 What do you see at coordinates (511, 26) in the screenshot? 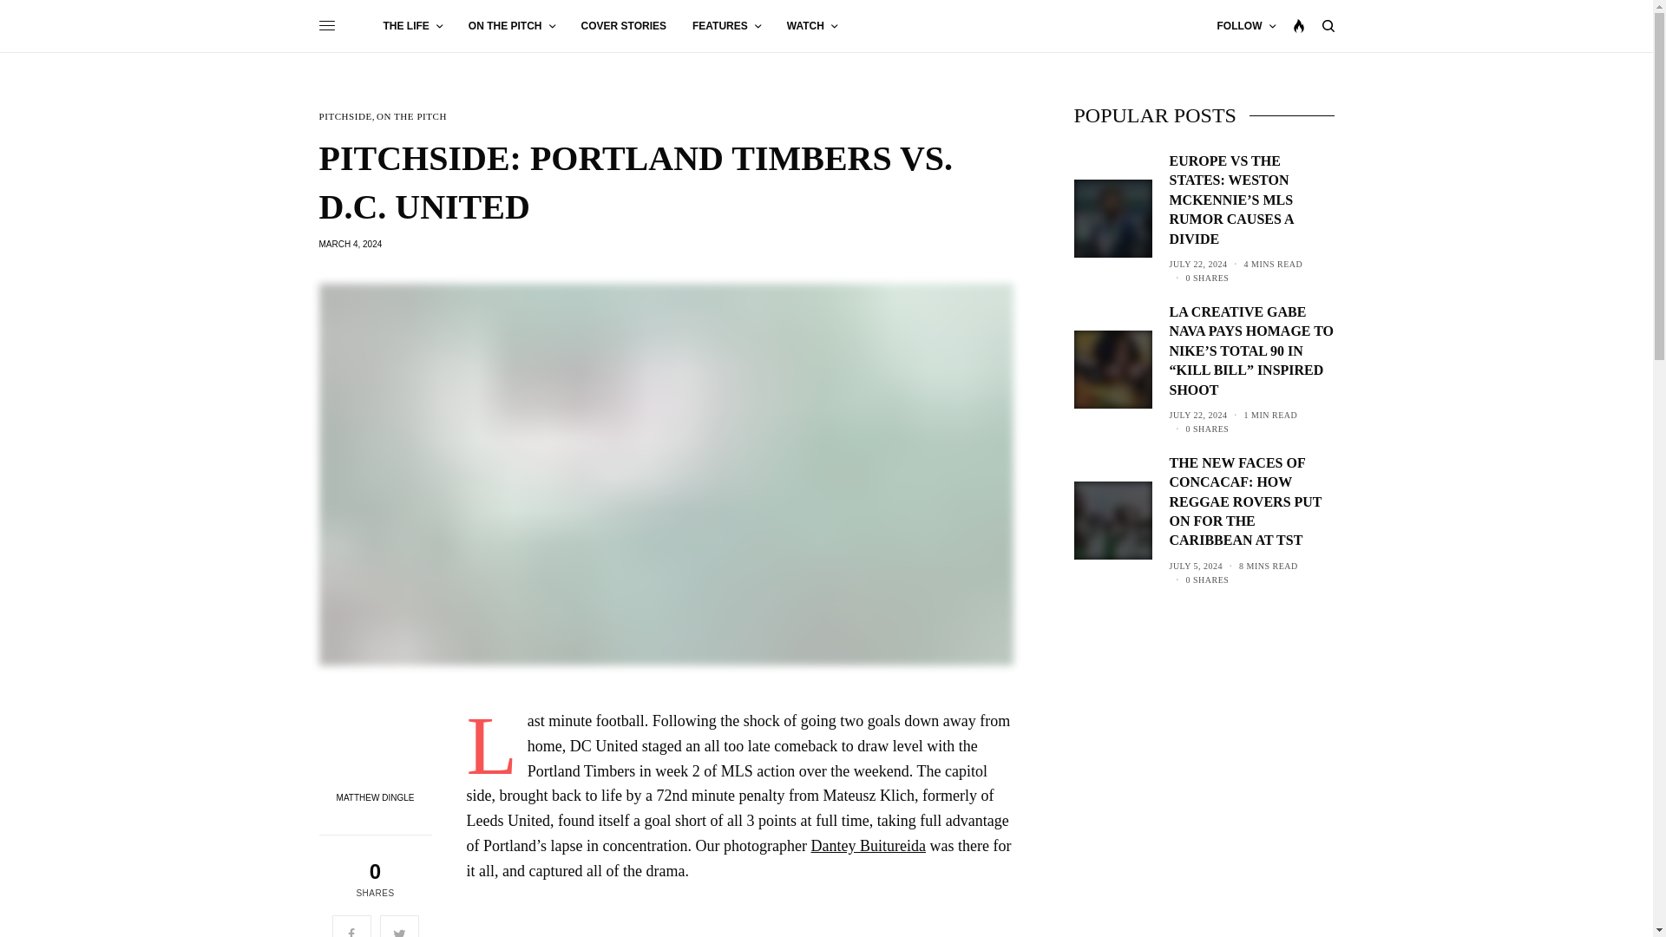
I see `ON THE PITCH` at bounding box center [511, 26].